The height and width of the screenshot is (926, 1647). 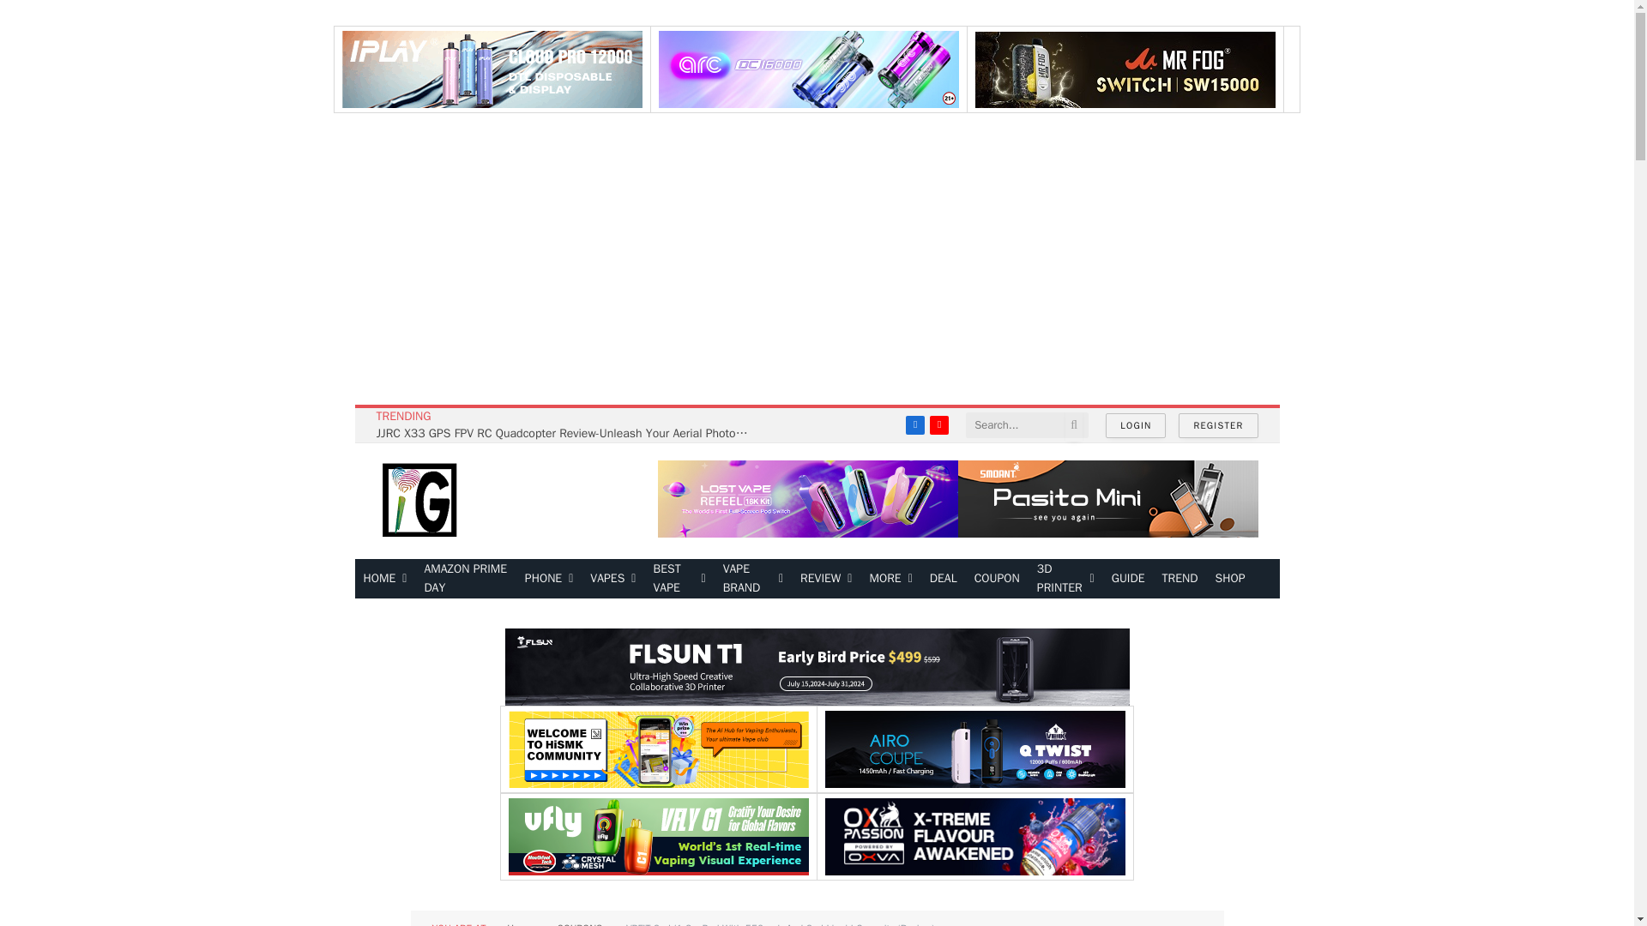 What do you see at coordinates (465, 578) in the screenshot?
I see `AMAZON PRIME DAY` at bounding box center [465, 578].